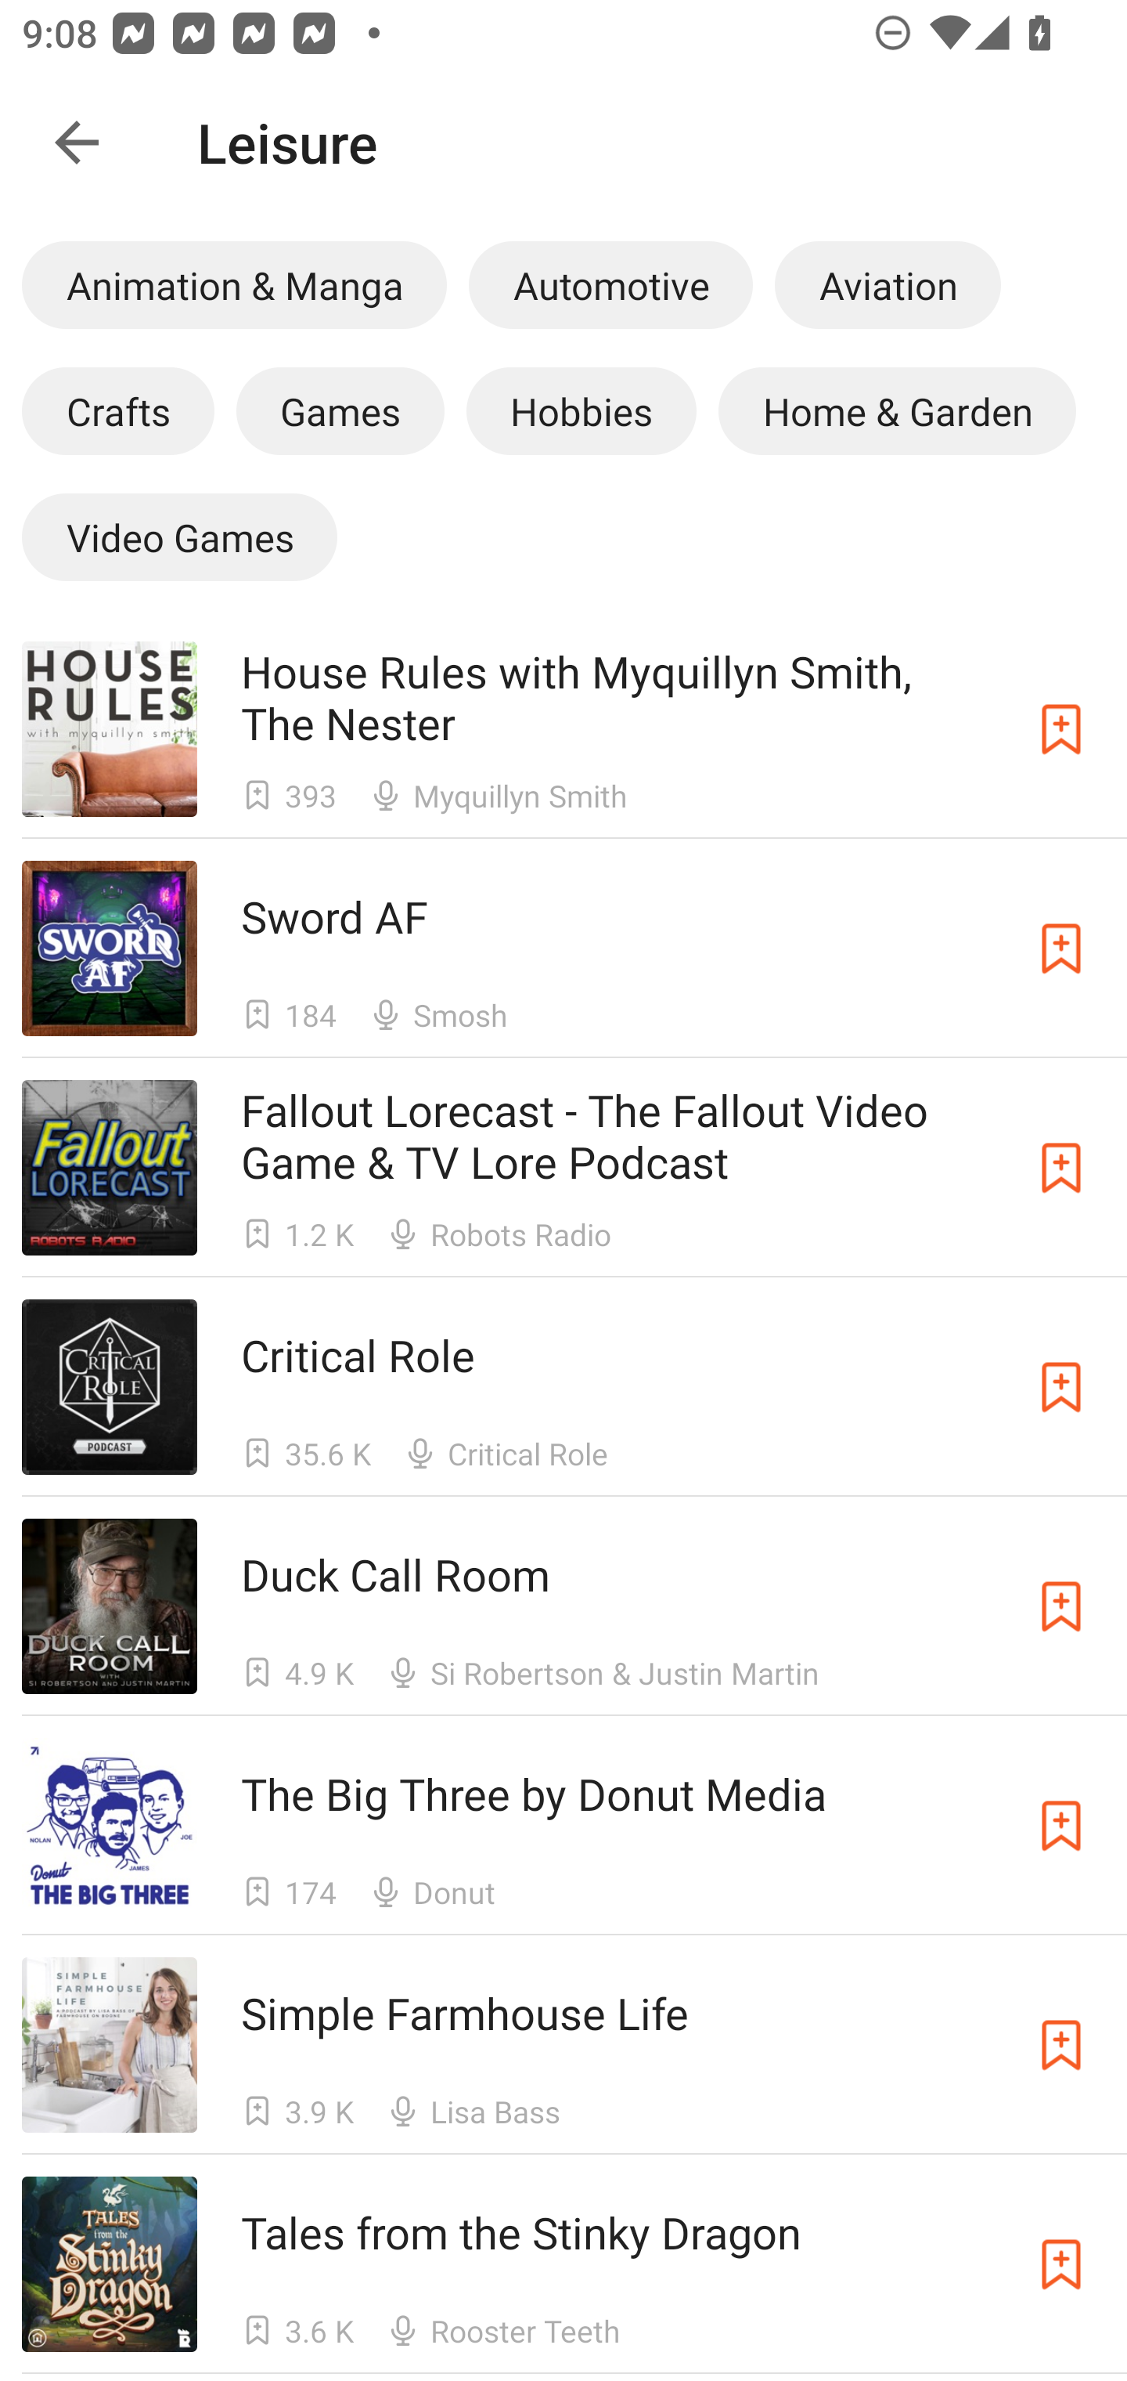 Image resolution: width=1127 pixels, height=2381 pixels. Describe the element at coordinates (234, 284) in the screenshot. I see `Animation & Manga` at that location.